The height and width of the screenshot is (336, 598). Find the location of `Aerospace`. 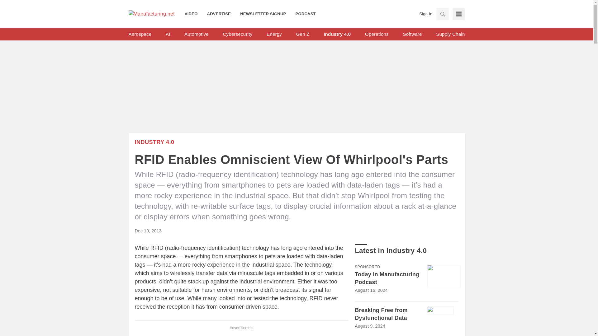

Aerospace is located at coordinates (140, 34).